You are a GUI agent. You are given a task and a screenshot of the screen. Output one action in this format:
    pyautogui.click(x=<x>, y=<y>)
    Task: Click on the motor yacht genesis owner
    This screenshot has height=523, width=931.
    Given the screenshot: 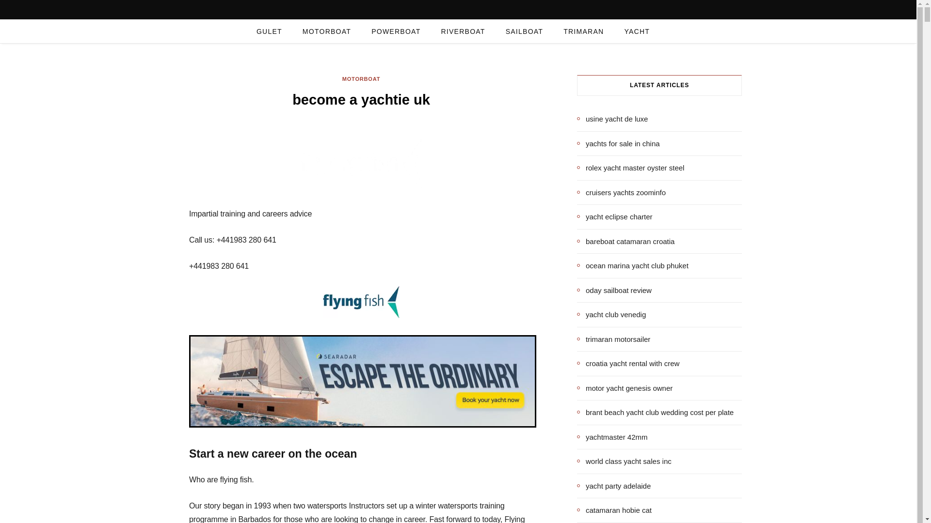 What is the action you would take?
    pyautogui.click(x=625, y=388)
    